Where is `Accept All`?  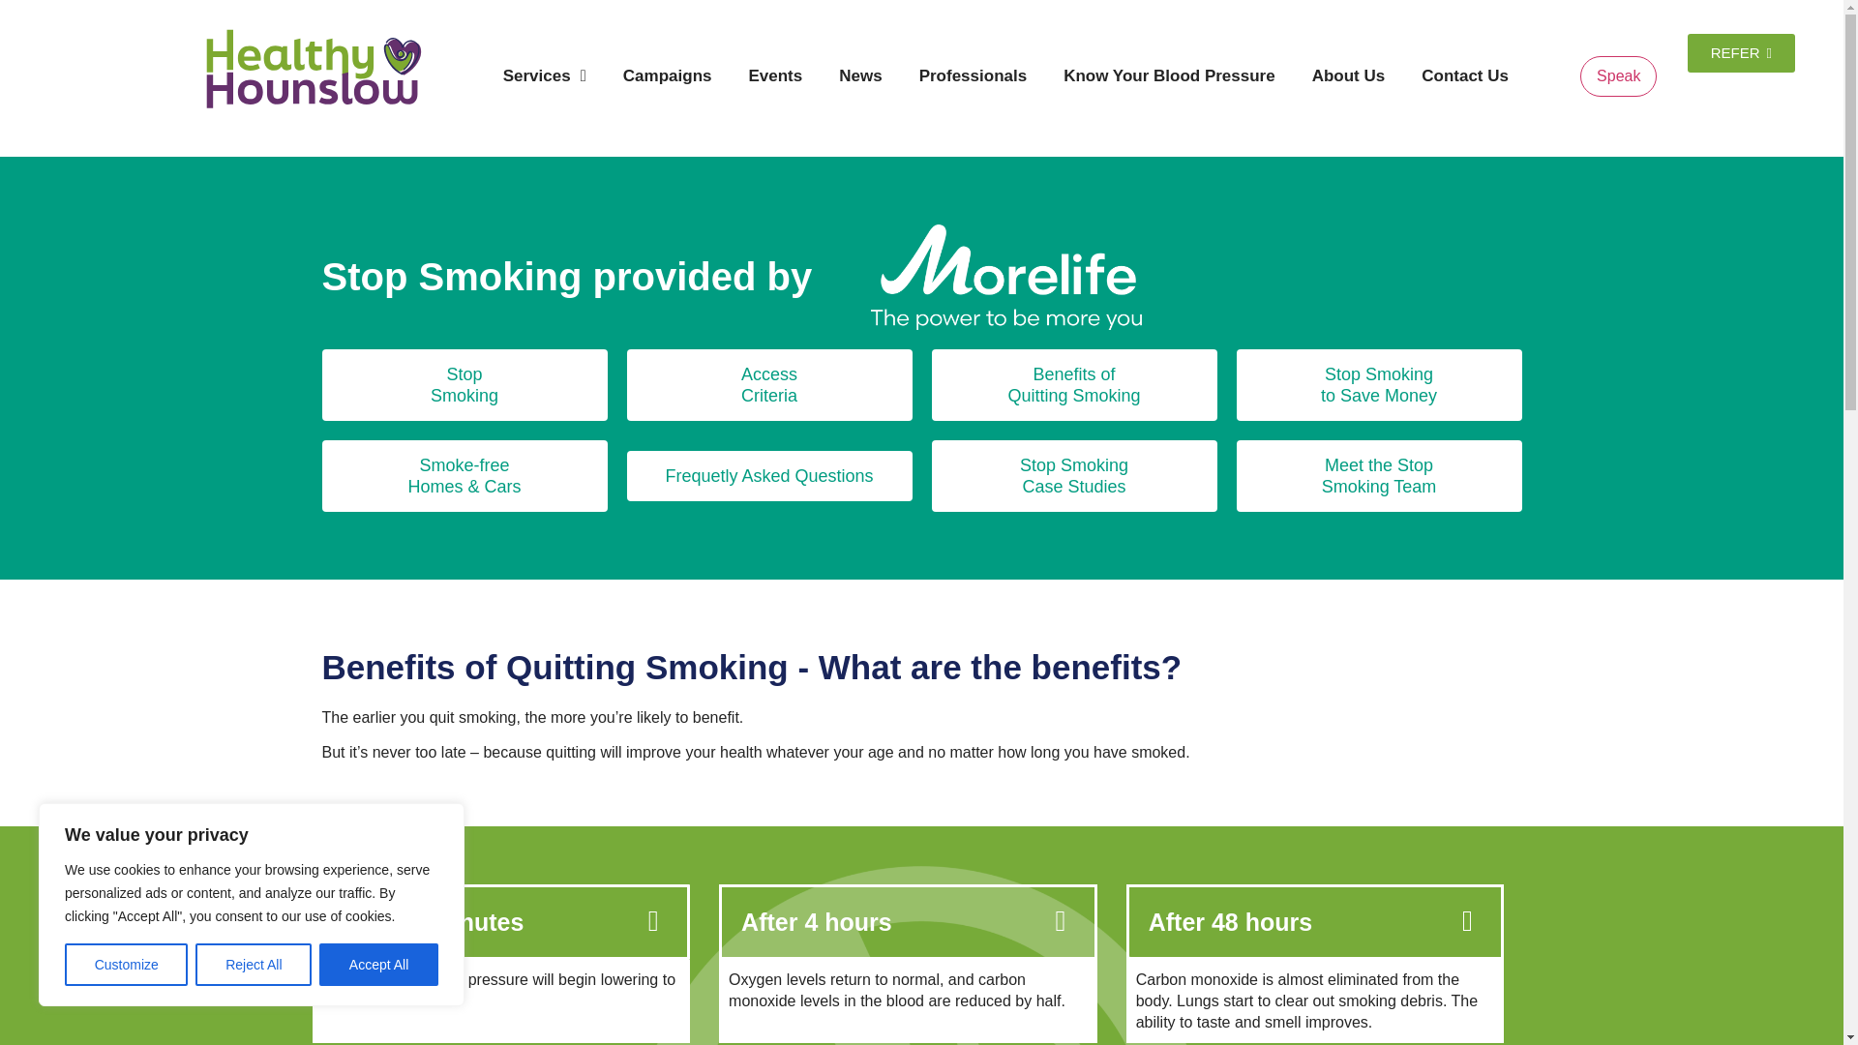
Accept All is located at coordinates (379, 965).